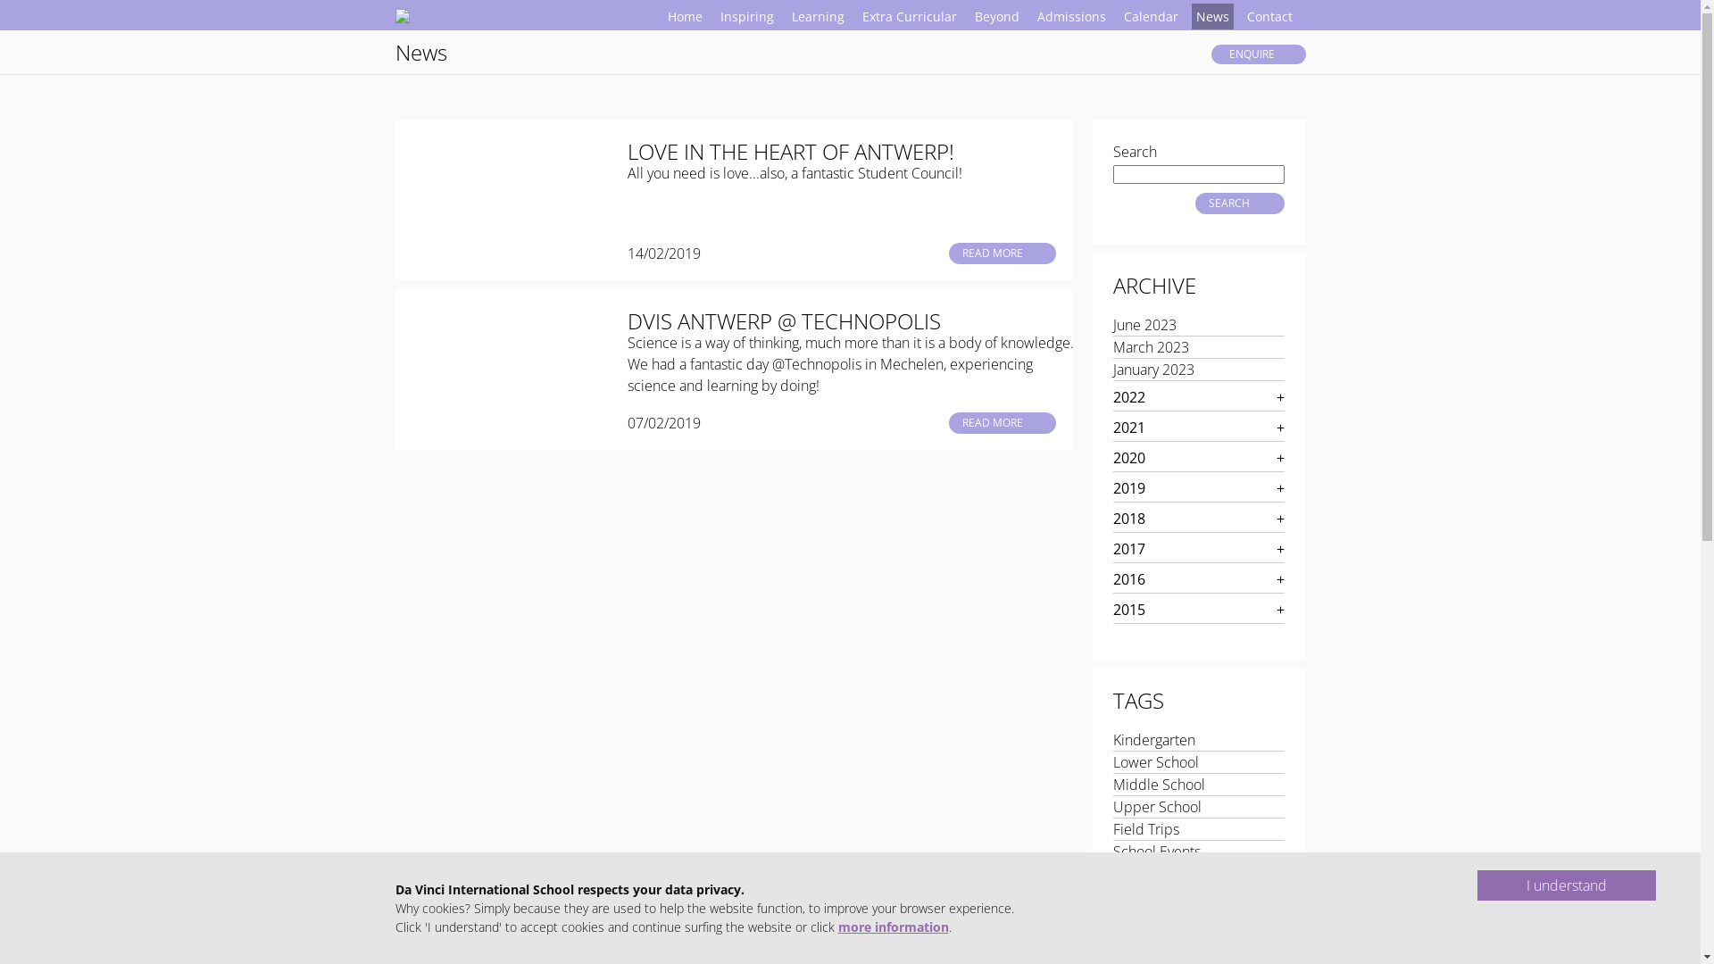 This screenshot has height=964, width=1714. I want to click on Staff, so click(1127, 874).